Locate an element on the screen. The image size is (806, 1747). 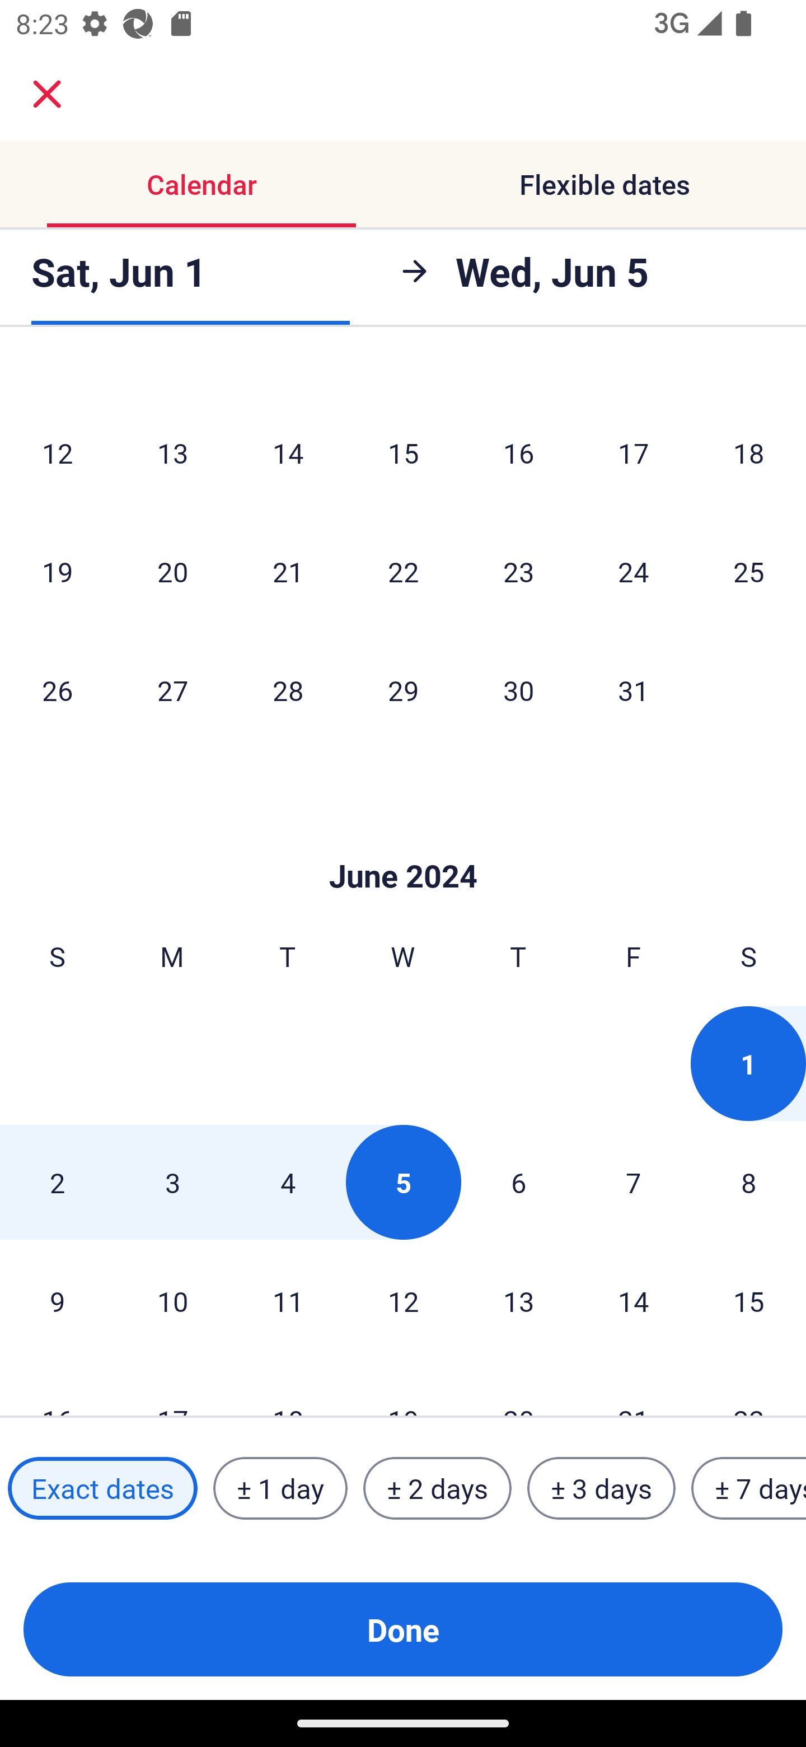
Flexible dates is located at coordinates (604, 184).